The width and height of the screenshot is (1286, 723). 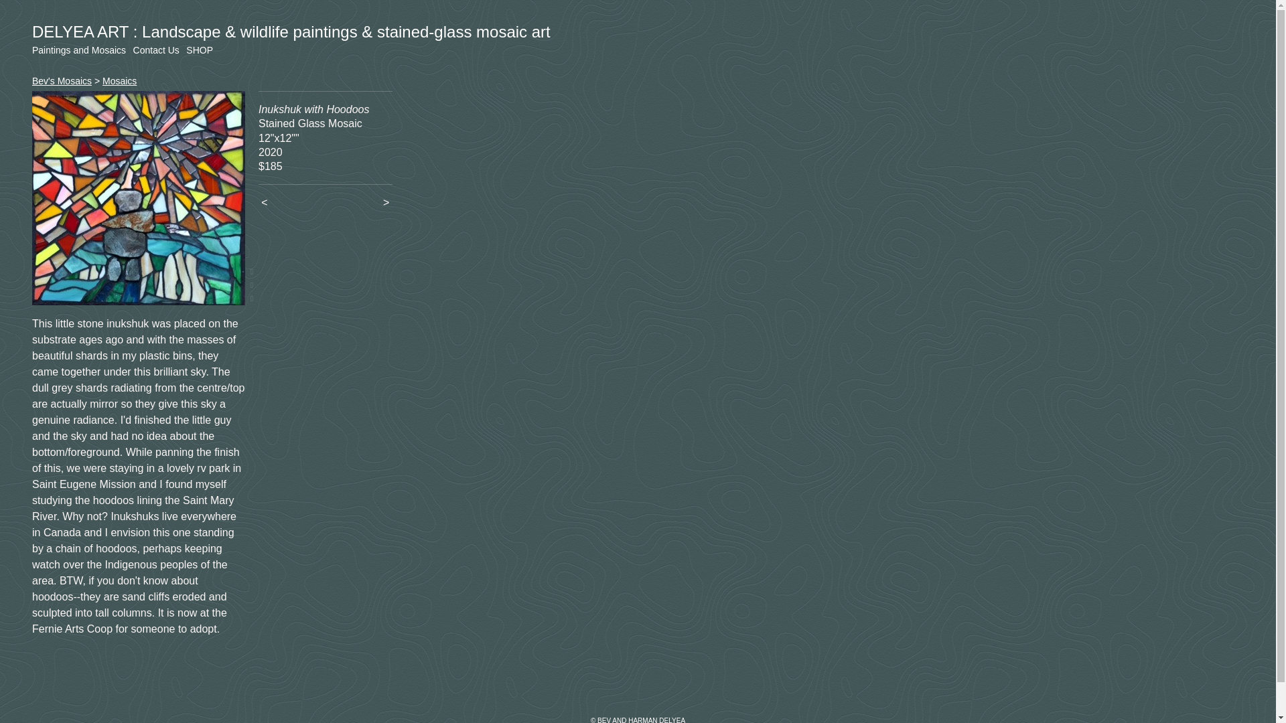 I want to click on SHOP, so click(x=199, y=50).